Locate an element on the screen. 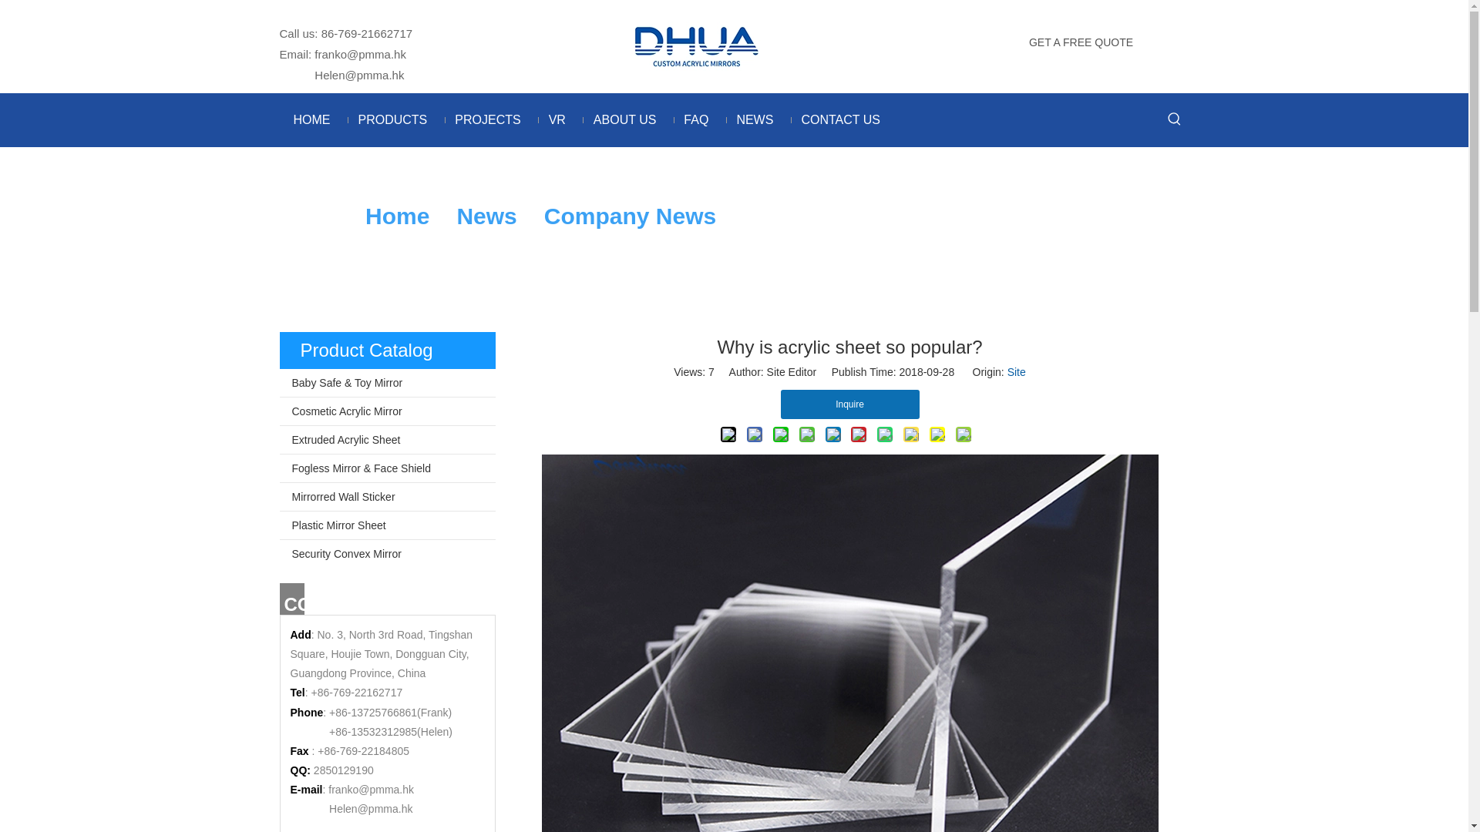 The image size is (1480, 832). CONTACT US is located at coordinates (840, 120).